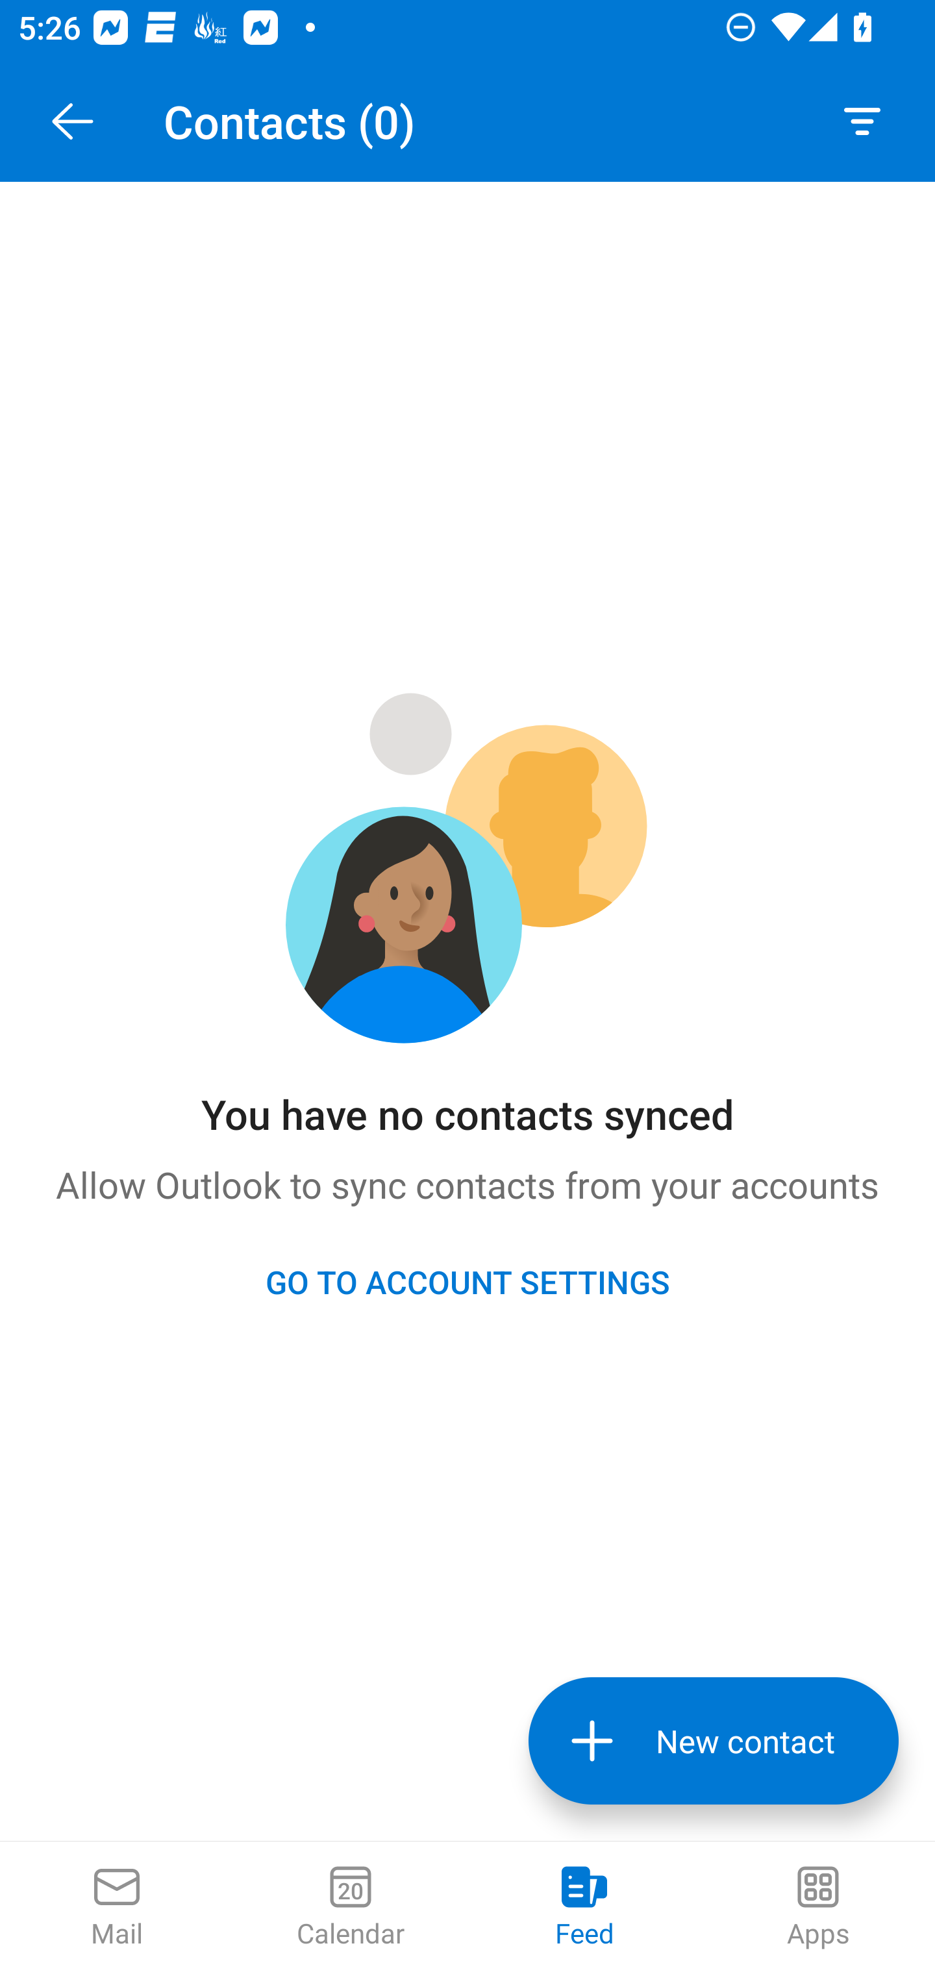 The width and height of the screenshot is (935, 1974). Describe the element at coordinates (713, 1741) in the screenshot. I see `New contact` at that location.